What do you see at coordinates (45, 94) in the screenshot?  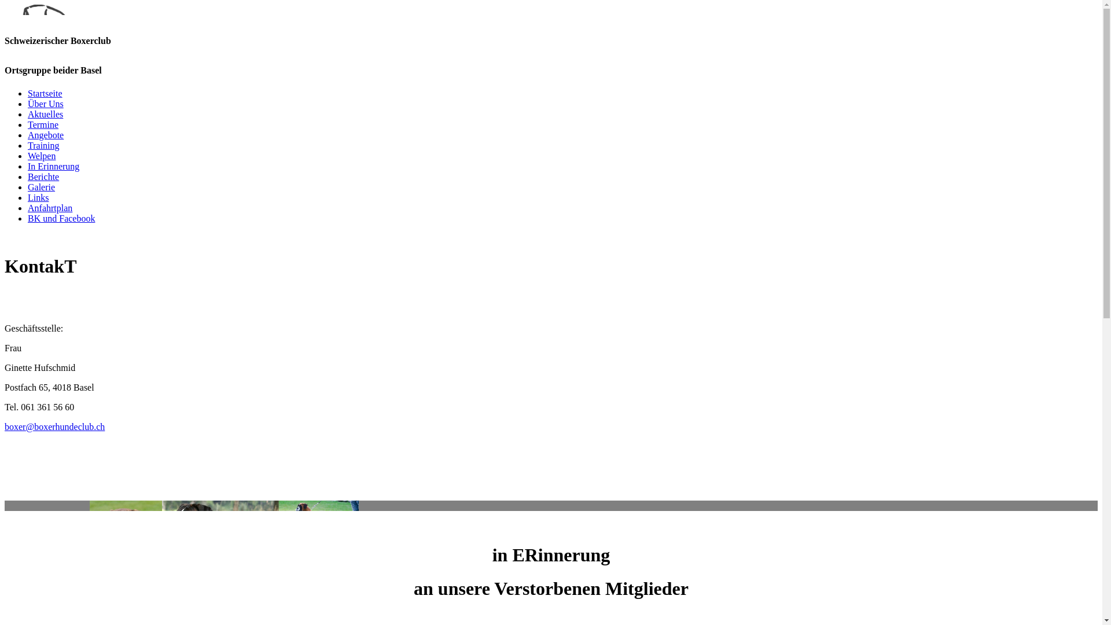 I see `Startseite` at bounding box center [45, 94].